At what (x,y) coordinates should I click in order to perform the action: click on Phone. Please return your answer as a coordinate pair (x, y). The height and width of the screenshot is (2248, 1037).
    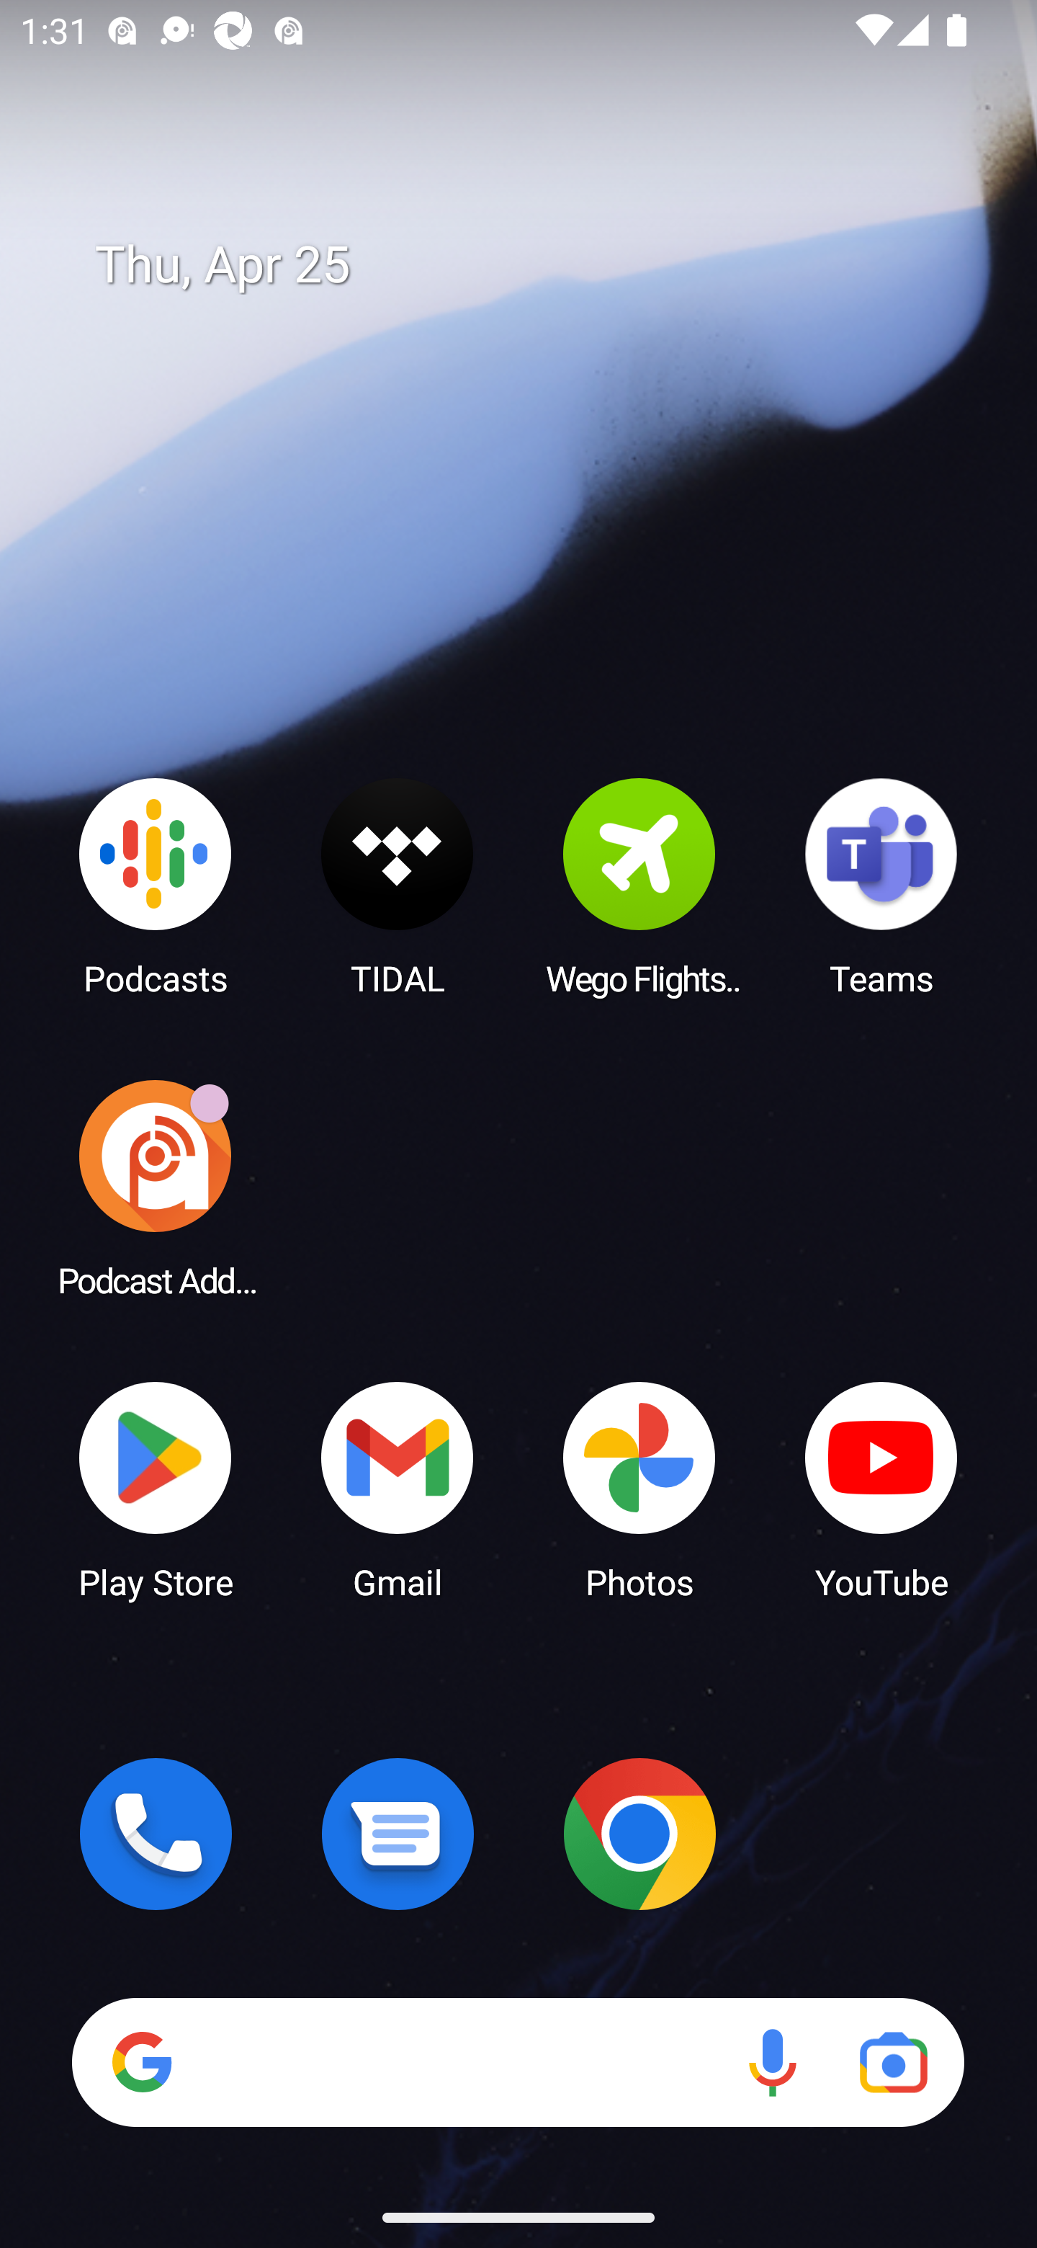
    Looking at the image, I should click on (156, 1834).